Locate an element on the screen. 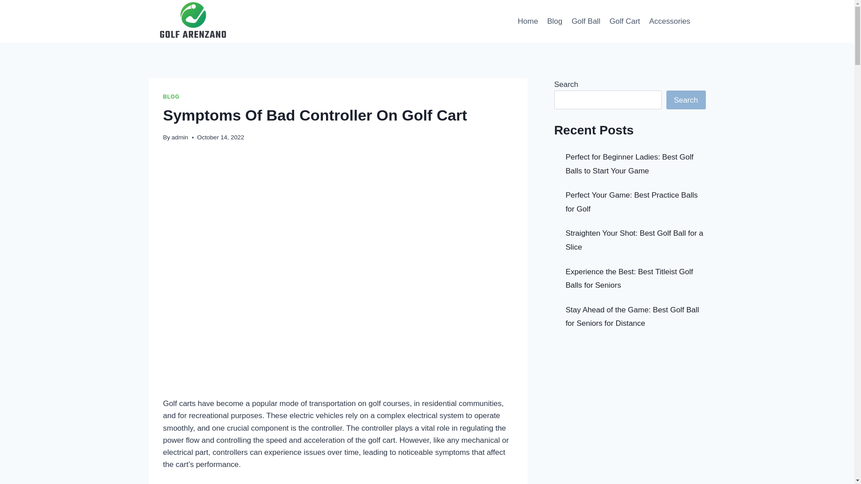 Image resolution: width=861 pixels, height=484 pixels. Golf Cart is located at coordinates (624, 21).